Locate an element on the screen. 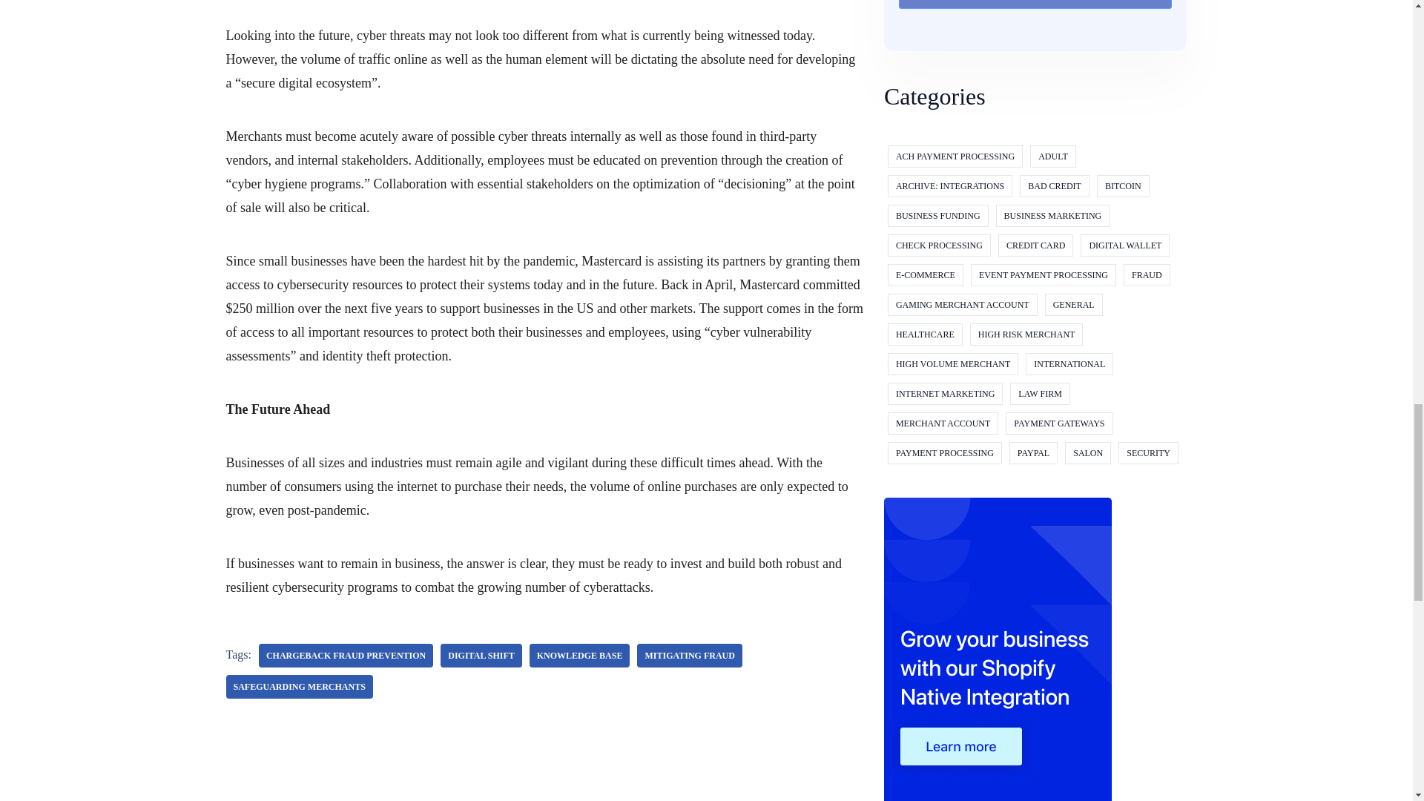 This screenshot has height=801, width=1424. Knowledge Base is located at coordinates (580, 656).